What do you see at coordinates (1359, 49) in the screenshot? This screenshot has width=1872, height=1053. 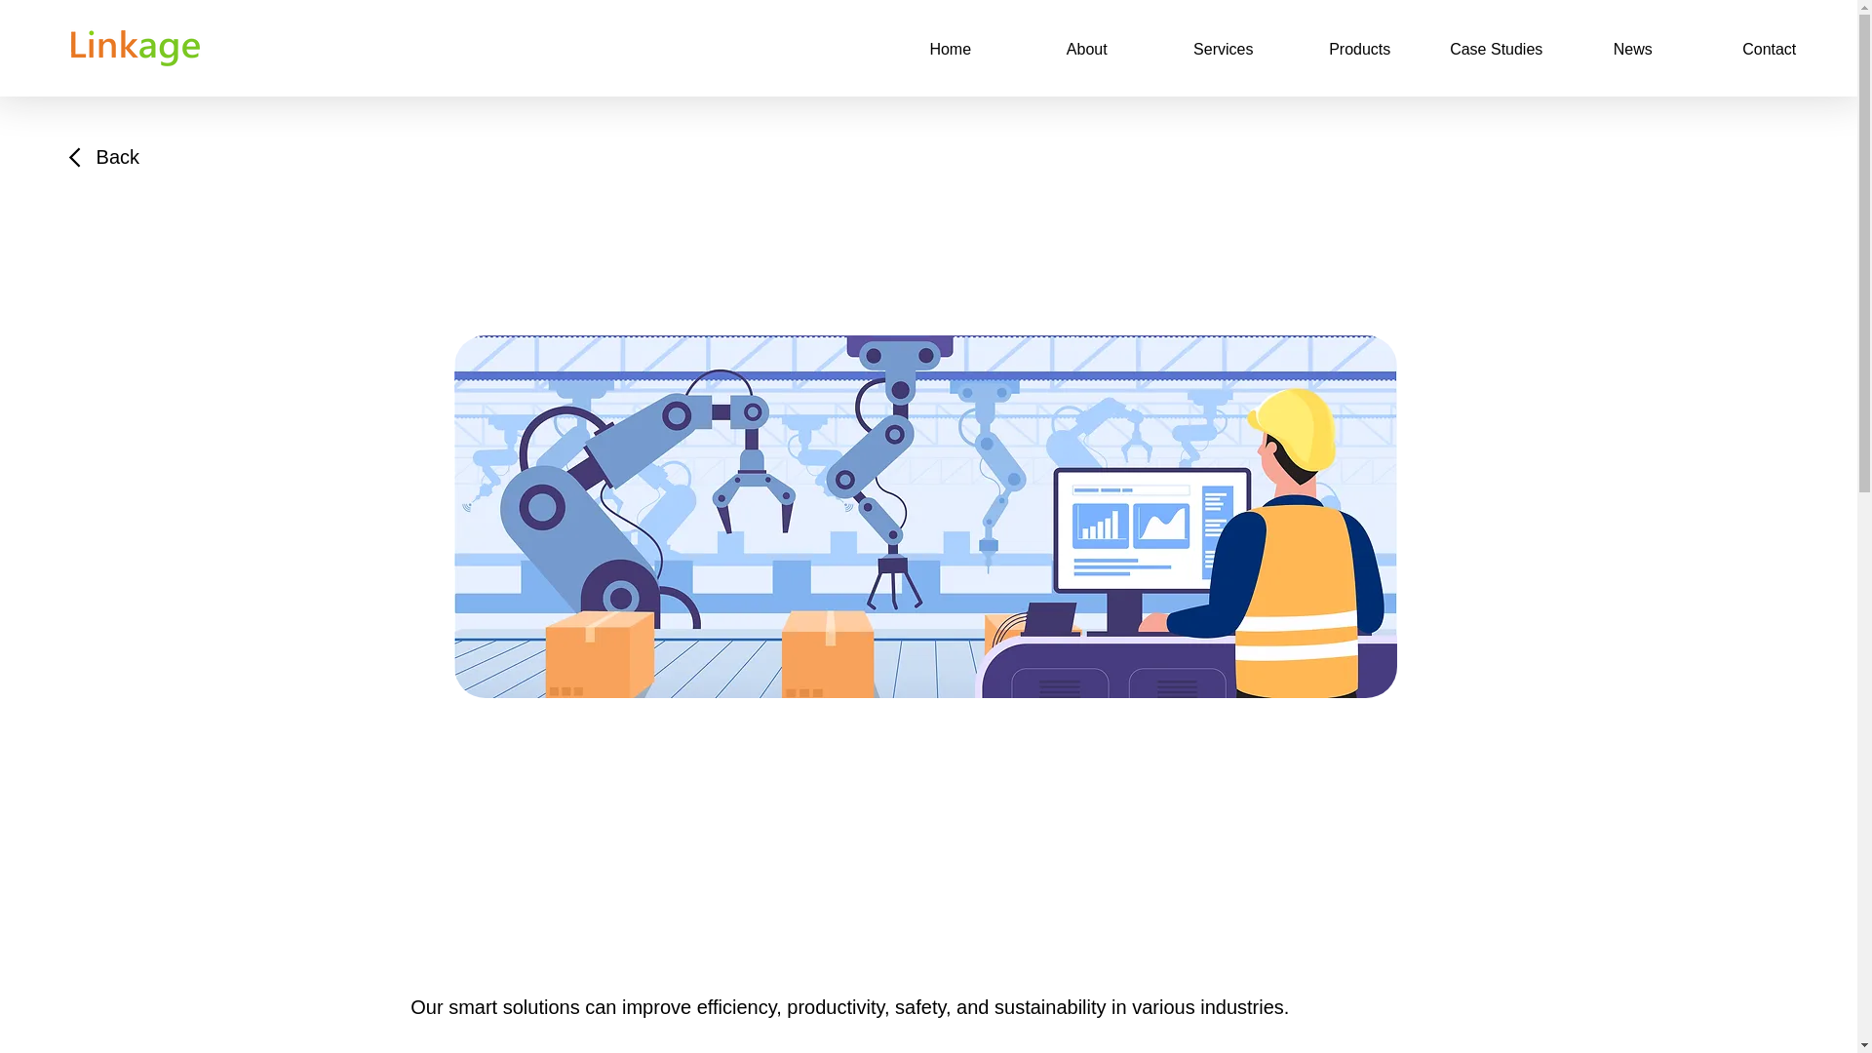 I see `Products` at bounding box center [1359, 49].